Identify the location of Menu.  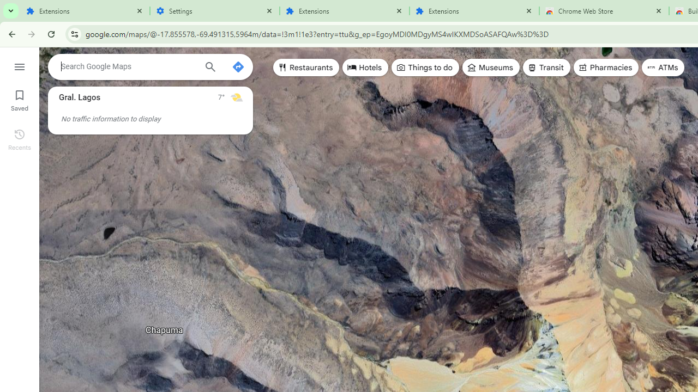
(20, 65).